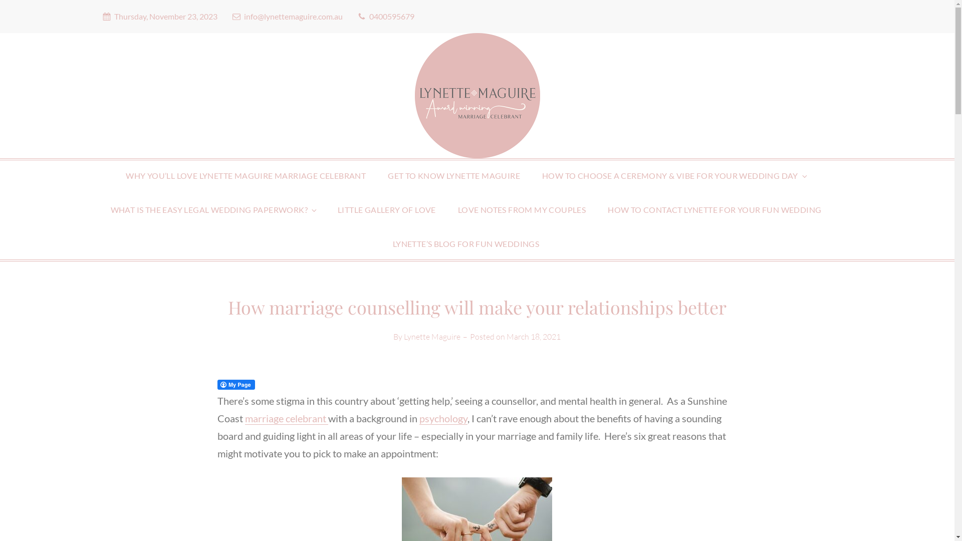  What do you see at coordinates (213, 209) in the screenshot?
I see `WHAT IS THE EASY LEGAL WEDDING PAPERWORK?` at bounding box center [213, 209].